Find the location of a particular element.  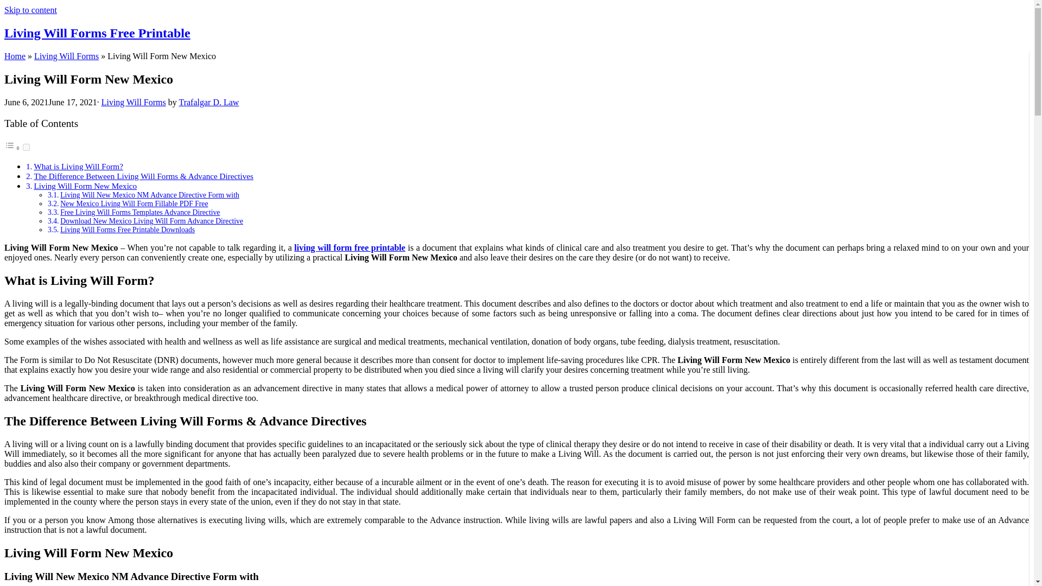

New Mexico Living Will Form Fillable PDF Free is located at coordinates (134, 204).